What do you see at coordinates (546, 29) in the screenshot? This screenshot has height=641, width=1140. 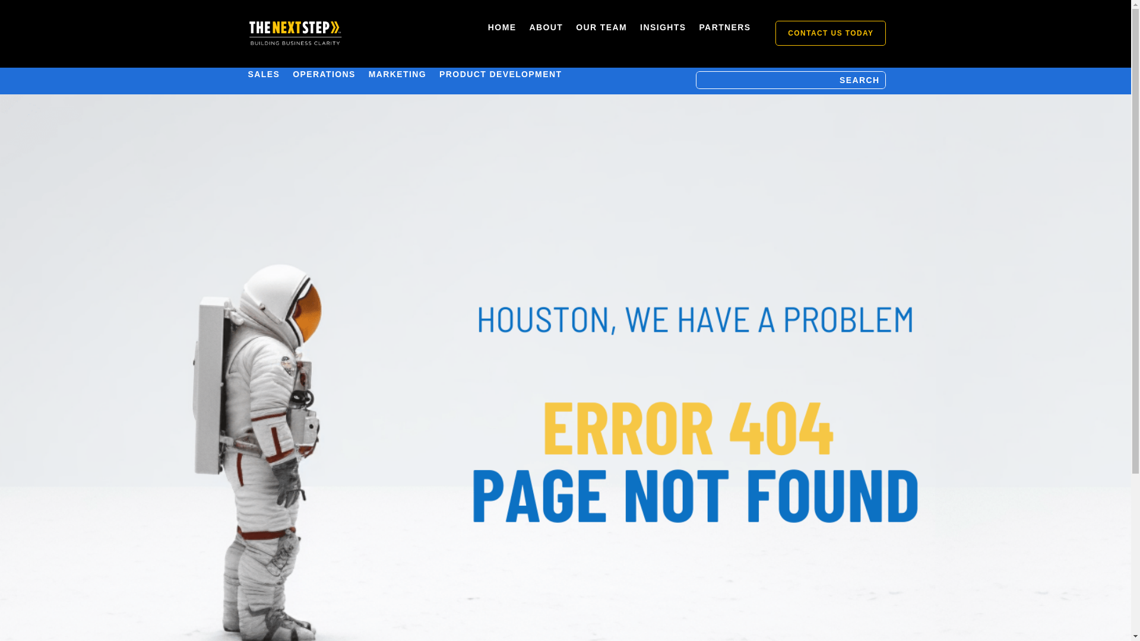 I see `ABOUT` at bounding box center [546, 29].